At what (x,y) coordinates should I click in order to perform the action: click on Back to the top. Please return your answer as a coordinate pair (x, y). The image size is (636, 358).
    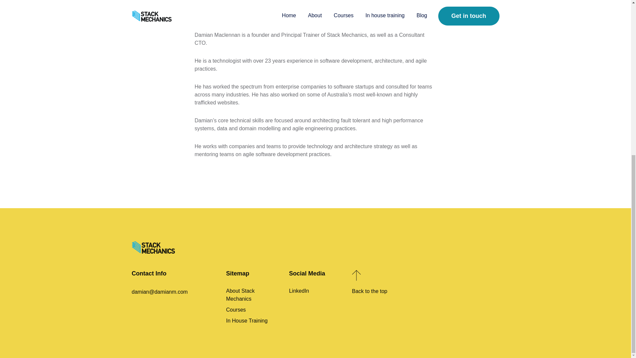
    Looking at the image, I should click on (378, 285).